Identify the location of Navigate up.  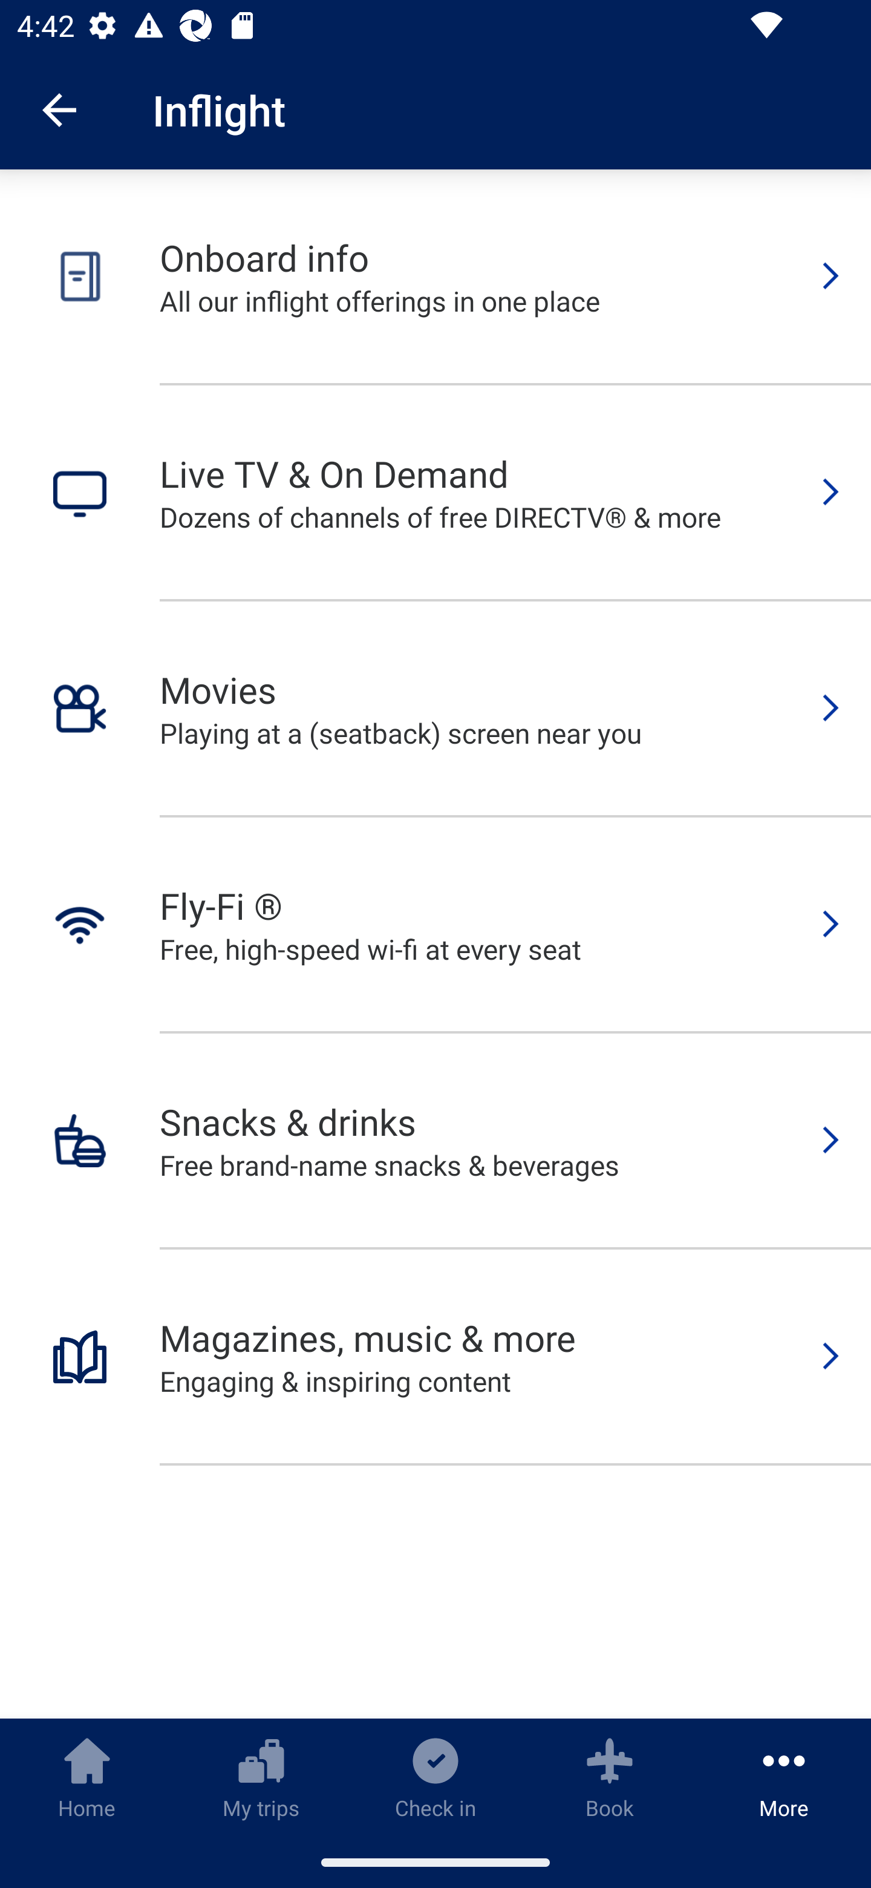
(59, 110).